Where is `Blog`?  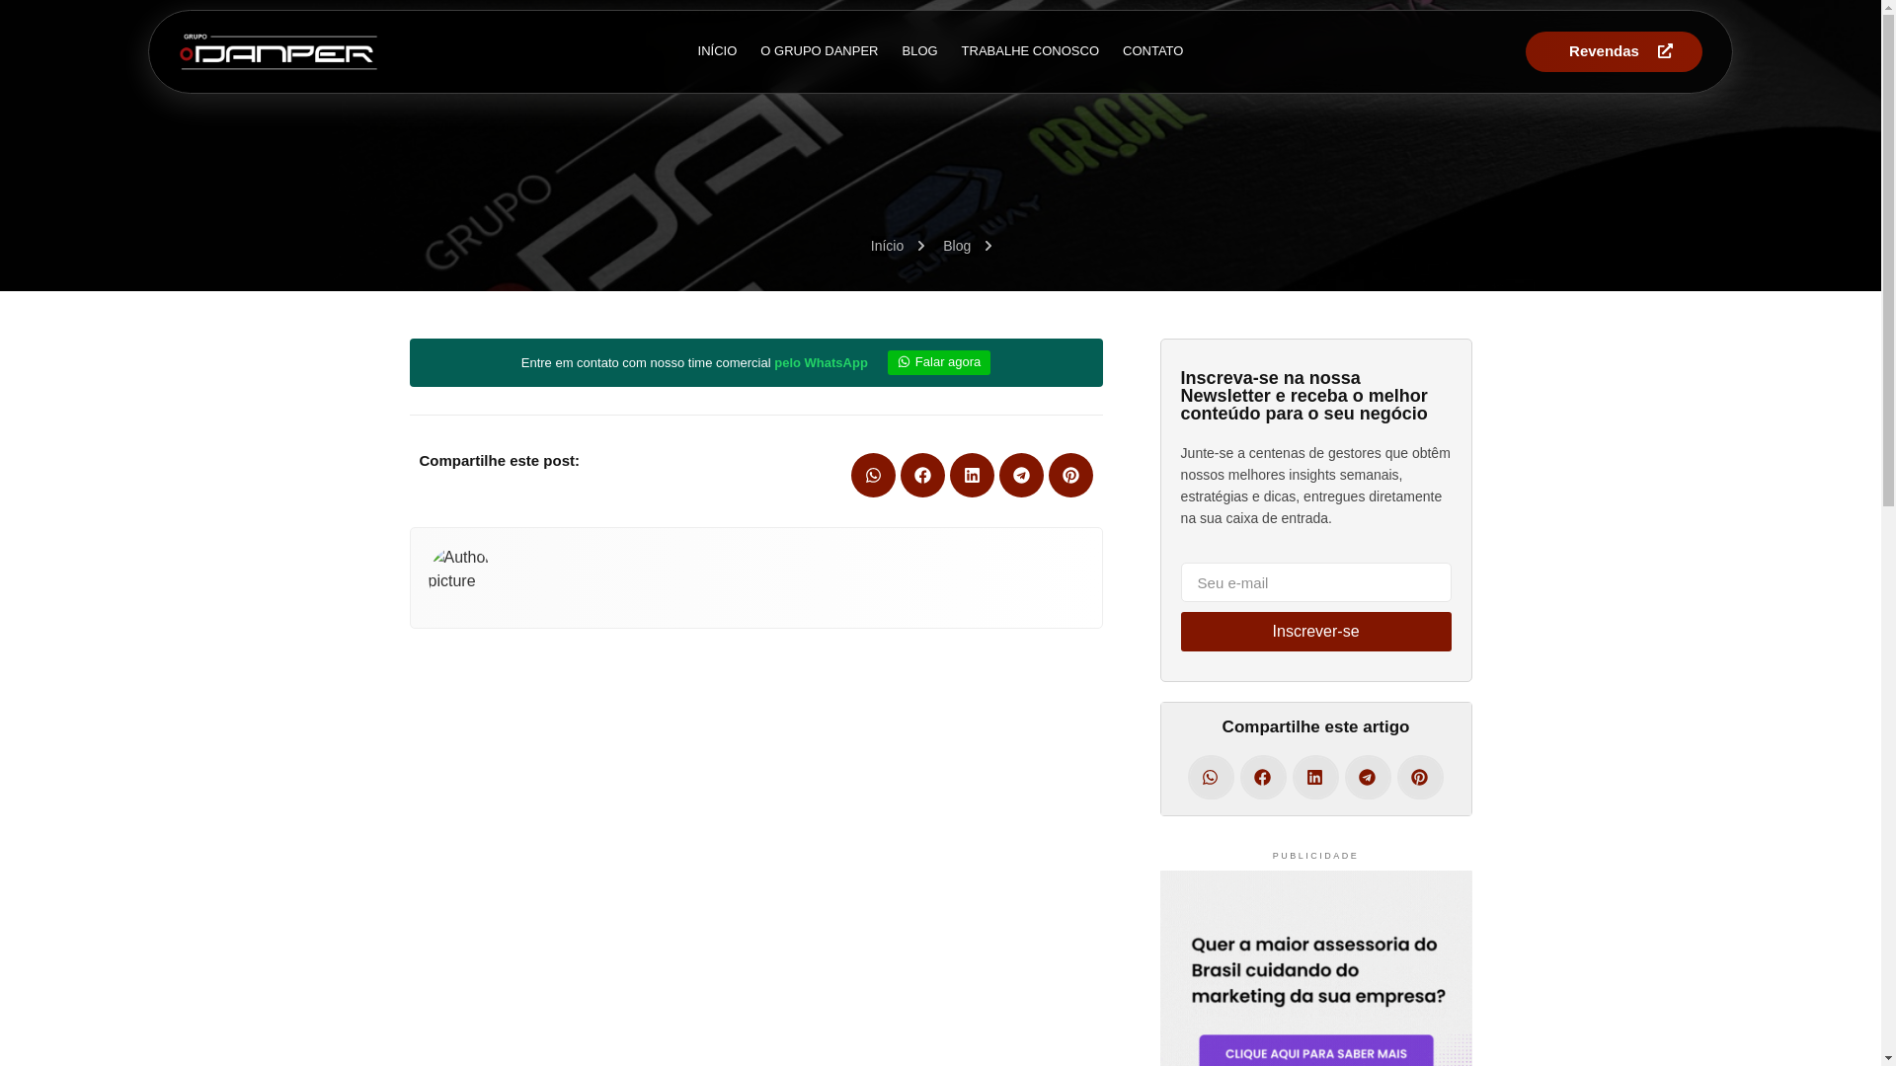 Blog is located at coordinates (942, 246).